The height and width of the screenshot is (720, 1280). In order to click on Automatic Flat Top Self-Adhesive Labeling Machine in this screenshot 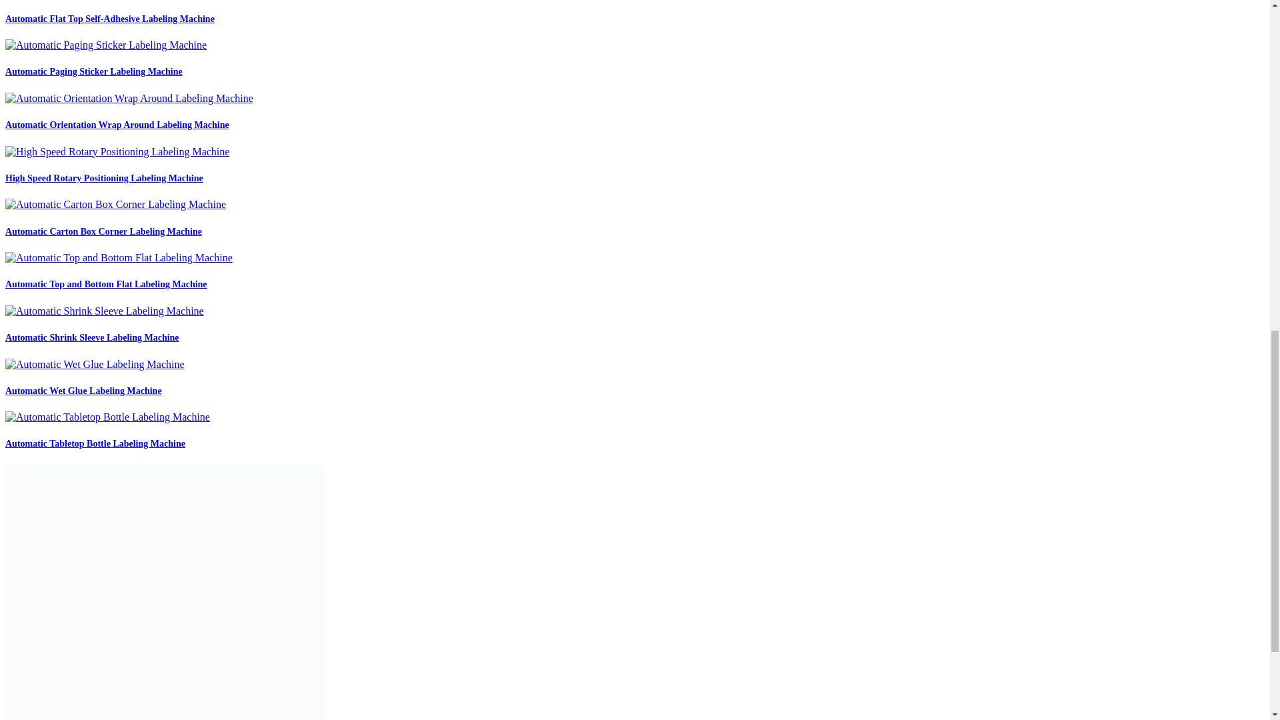, I will do `click(109, 19)`.